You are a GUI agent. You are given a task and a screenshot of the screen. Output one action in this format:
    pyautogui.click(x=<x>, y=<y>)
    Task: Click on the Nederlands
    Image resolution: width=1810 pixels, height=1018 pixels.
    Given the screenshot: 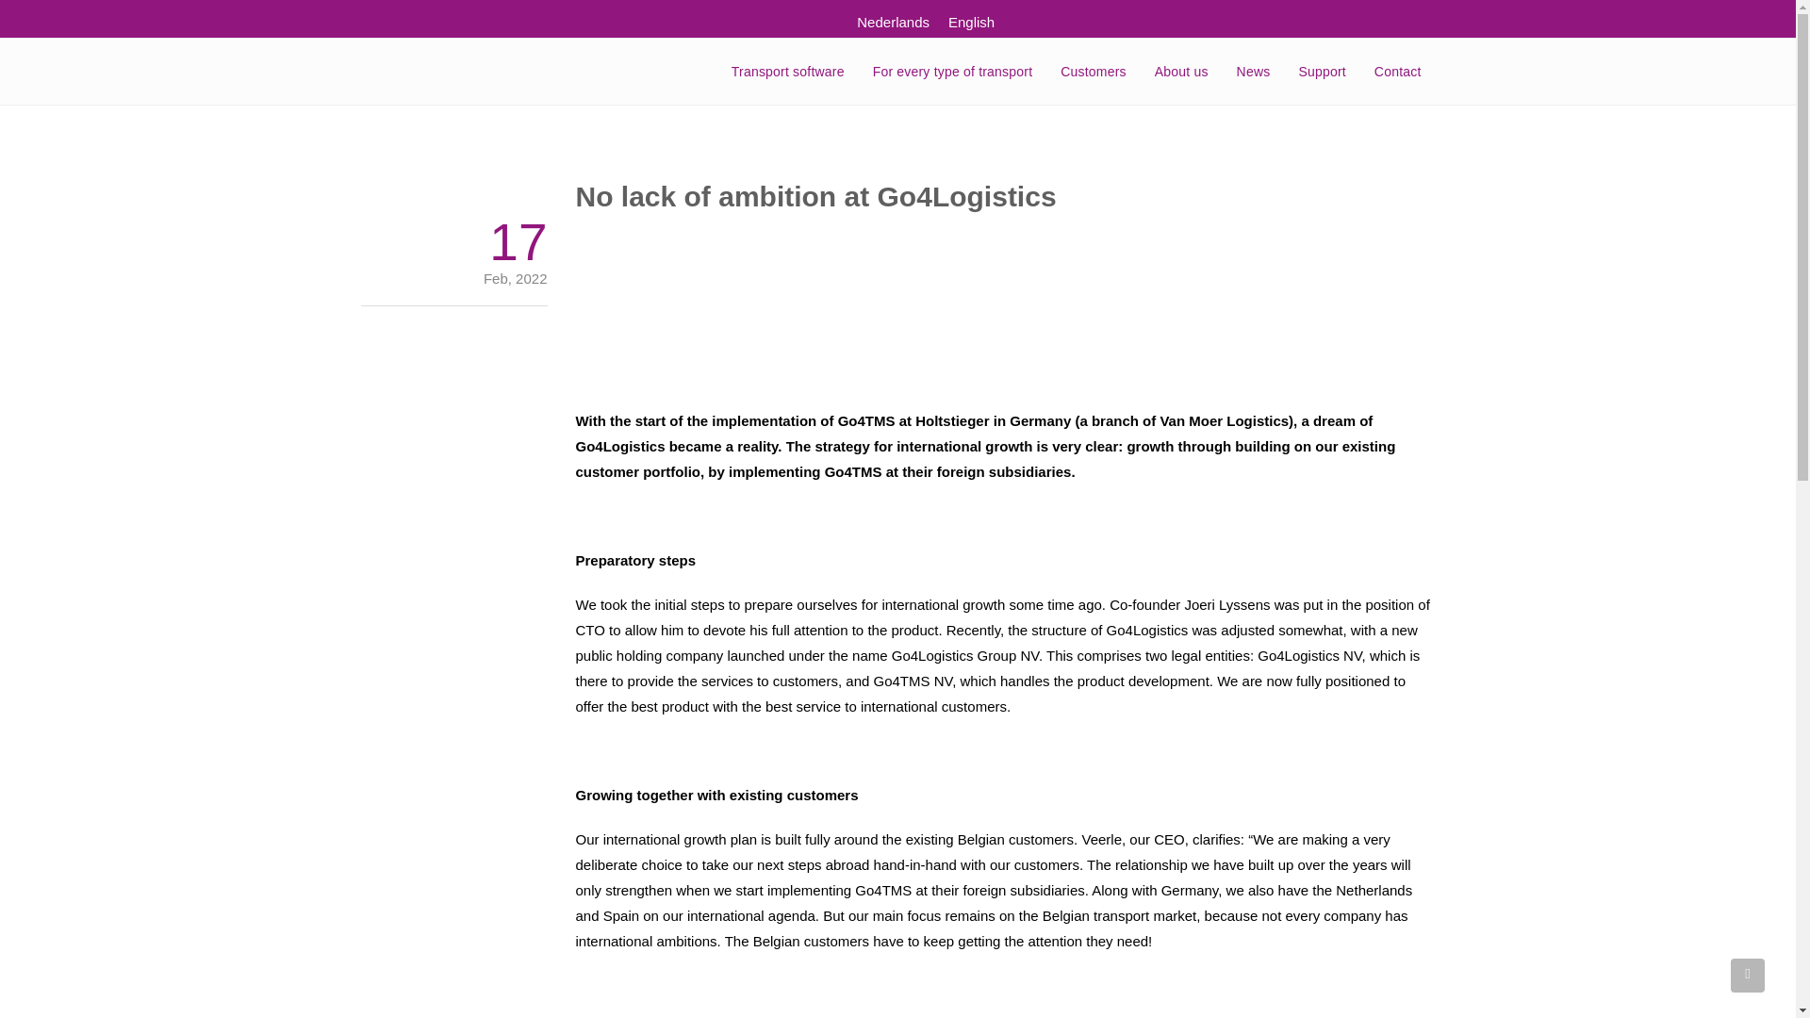 What is the action you would take?
    pyautogui.click(x=893, y=21)
    